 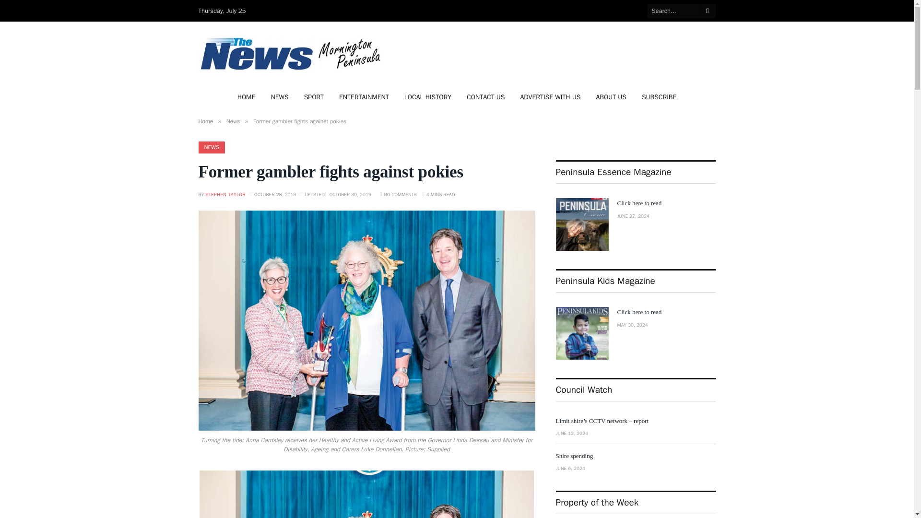 What do you see at coordinates (292, 54) in the screenshot?
I see `MPNEWS` at bounding box center [292, 54].